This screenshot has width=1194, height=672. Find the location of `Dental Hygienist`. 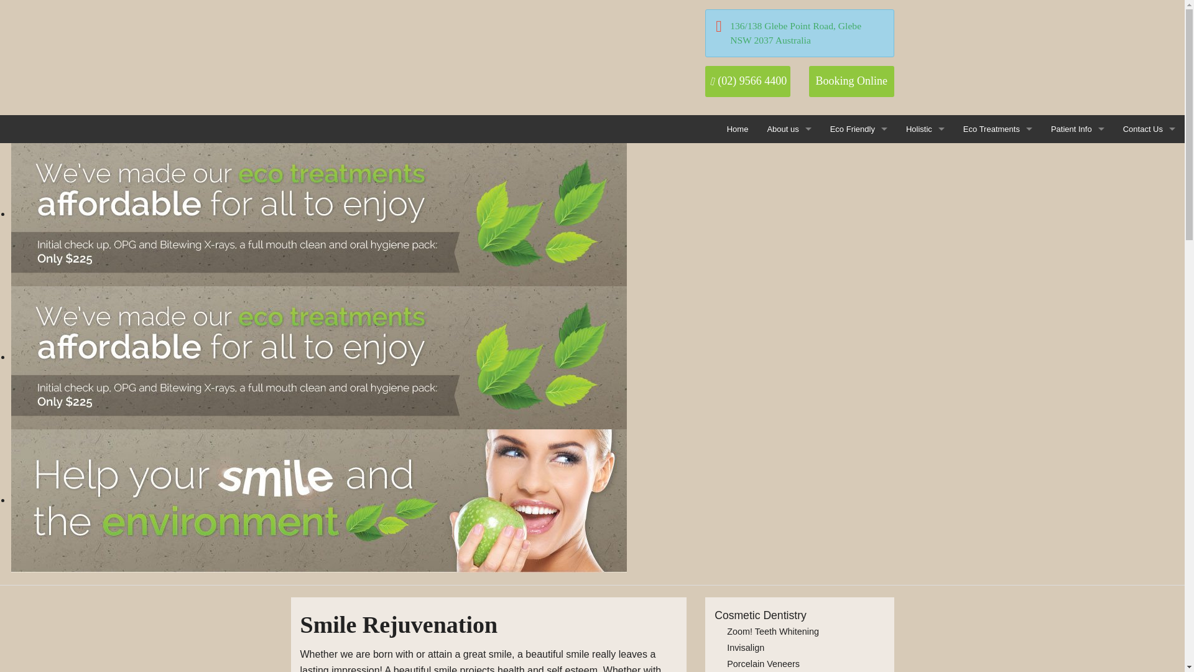

Dental Hygienist is located at coordinates (910, 213).